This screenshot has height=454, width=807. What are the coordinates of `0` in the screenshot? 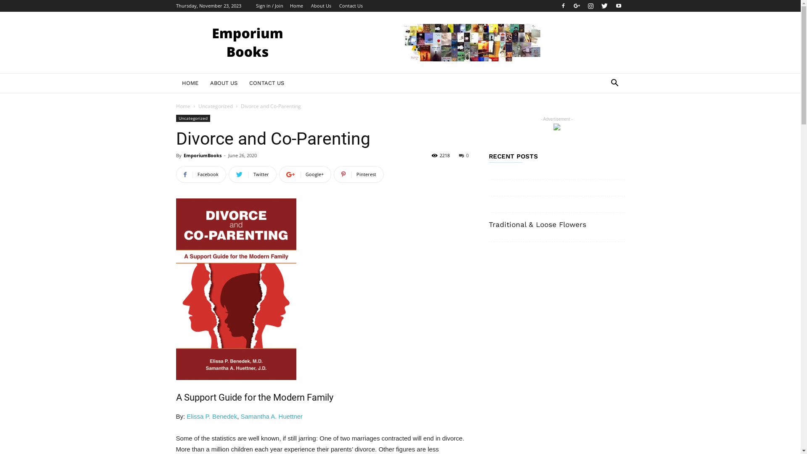 It's located at (464, 156).